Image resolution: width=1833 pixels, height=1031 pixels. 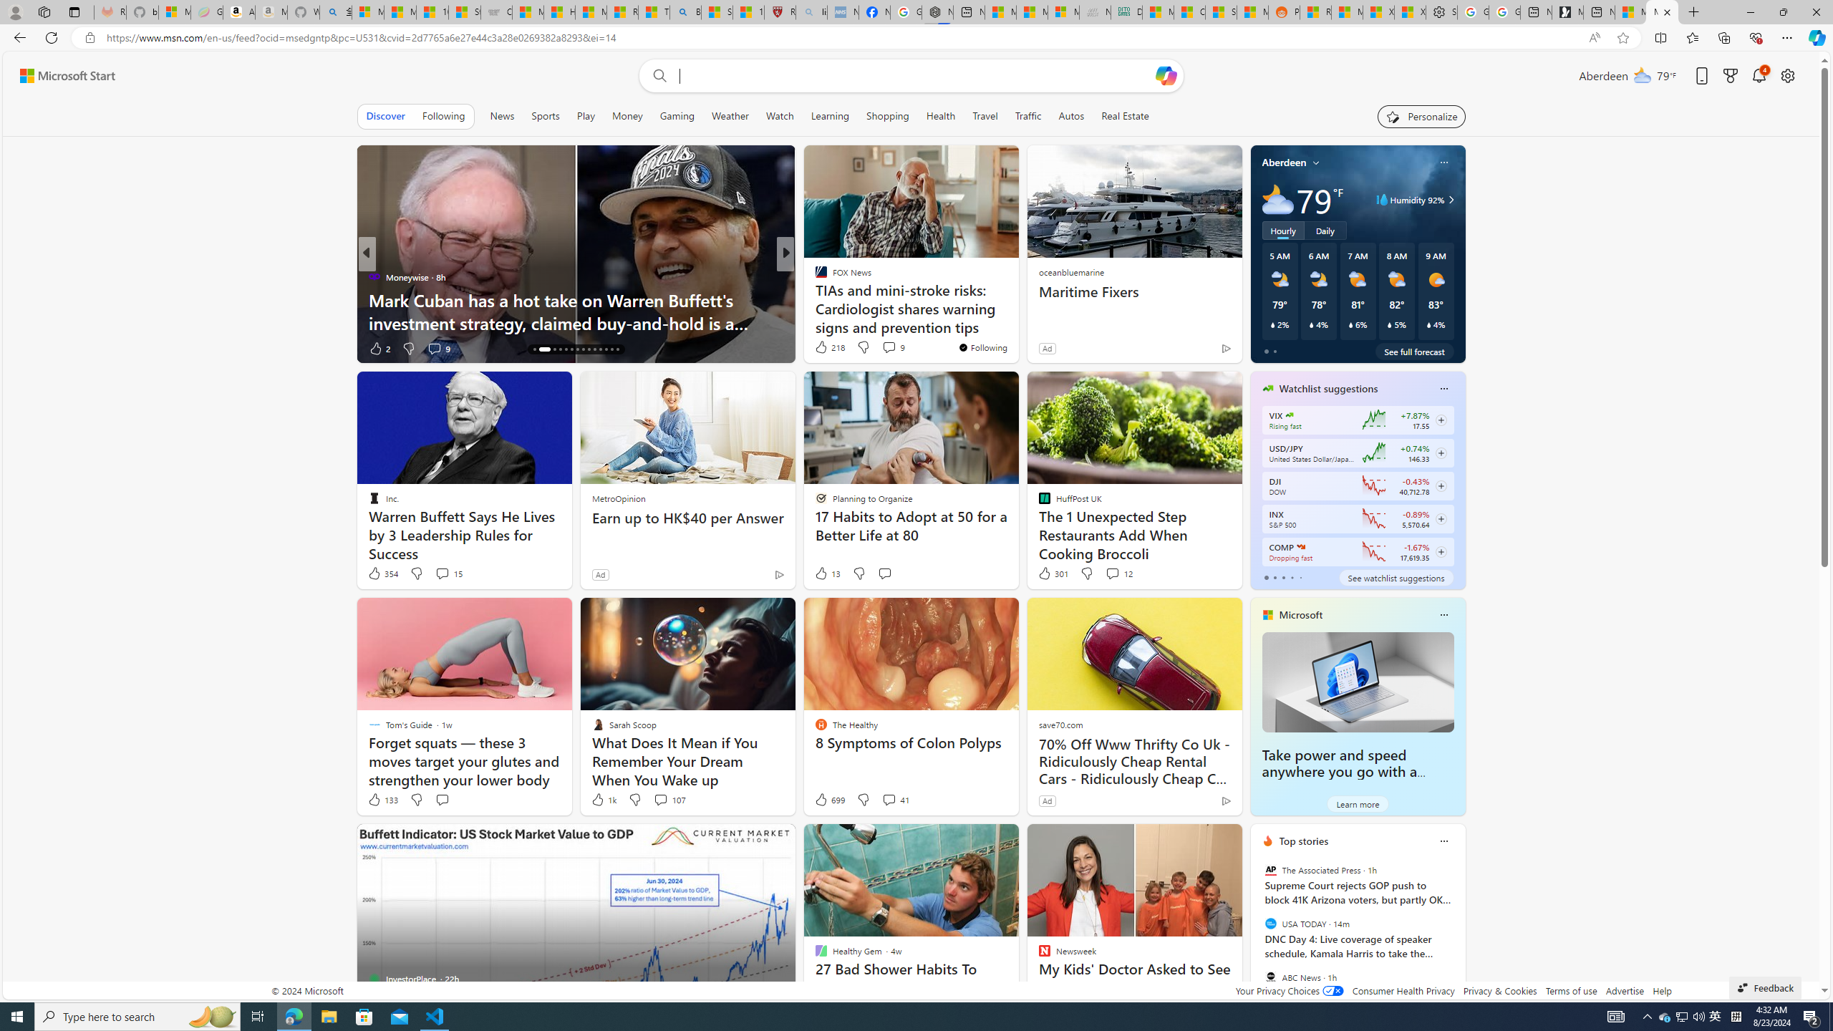 What do you see at coordinates (827, 573) in the screenshot?
I see `13 Like` at bounding box center [827, 573].